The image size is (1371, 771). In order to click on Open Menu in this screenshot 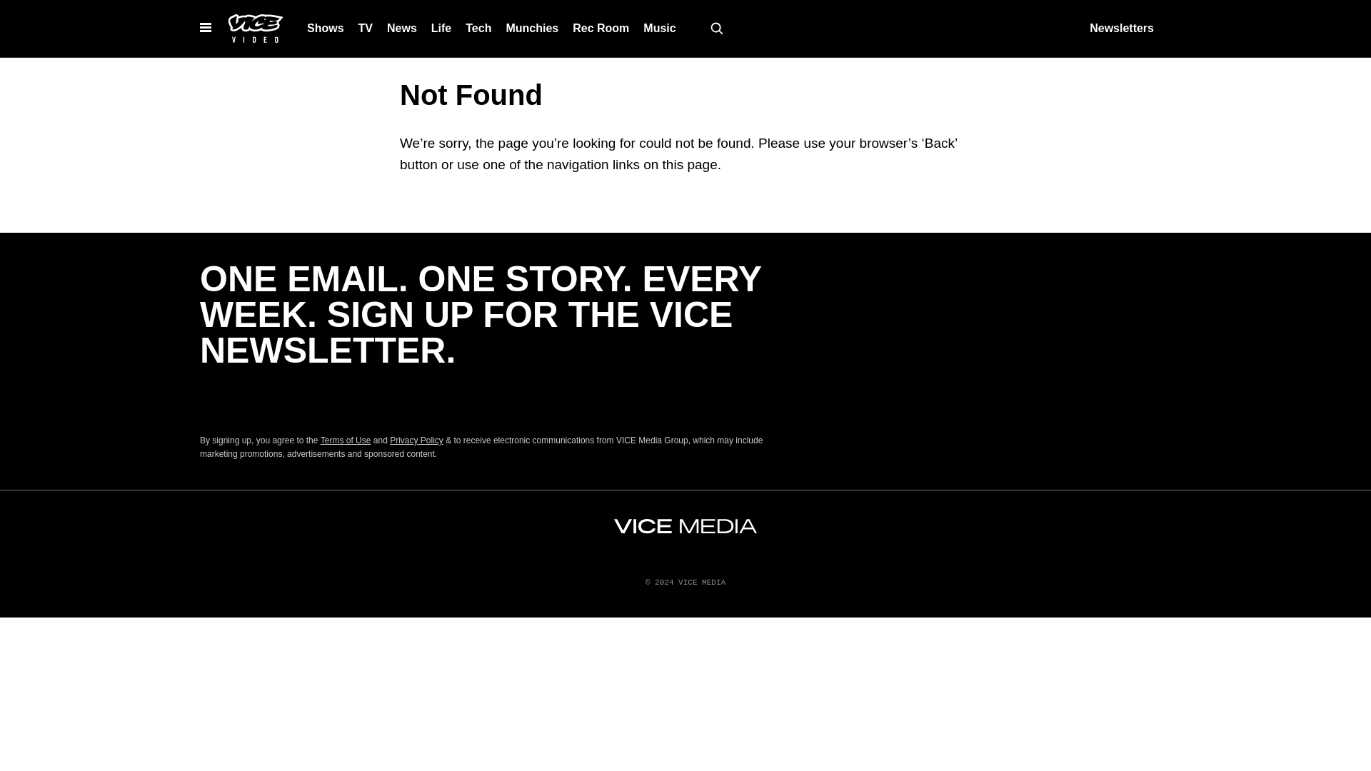, I will do `click(206, 29)`.